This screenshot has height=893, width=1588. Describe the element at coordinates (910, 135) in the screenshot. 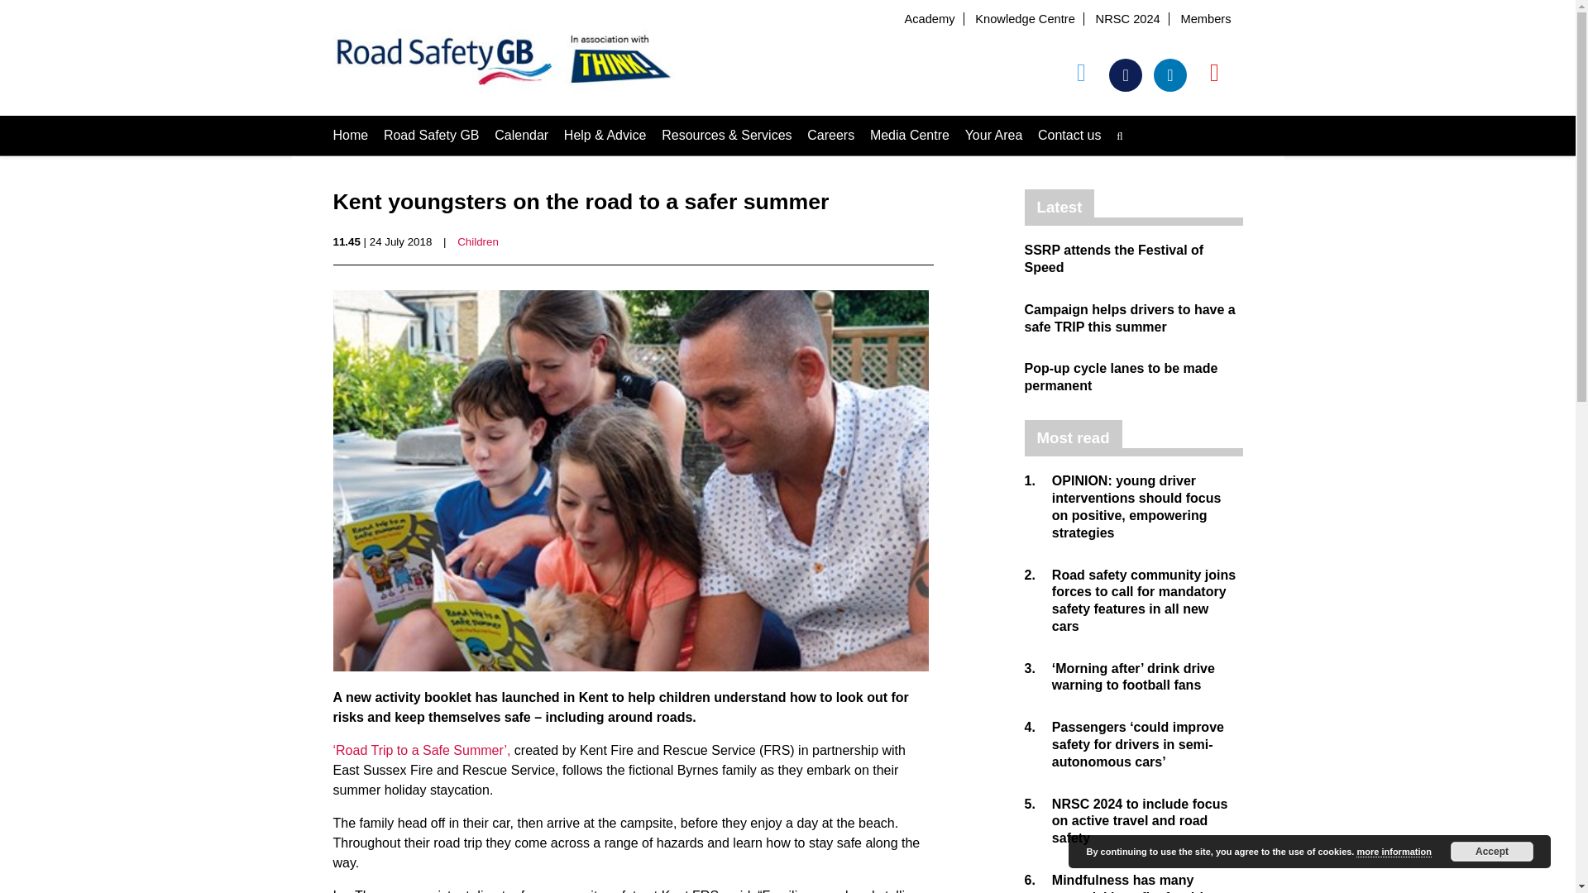

I see `Media Centre` at that location.